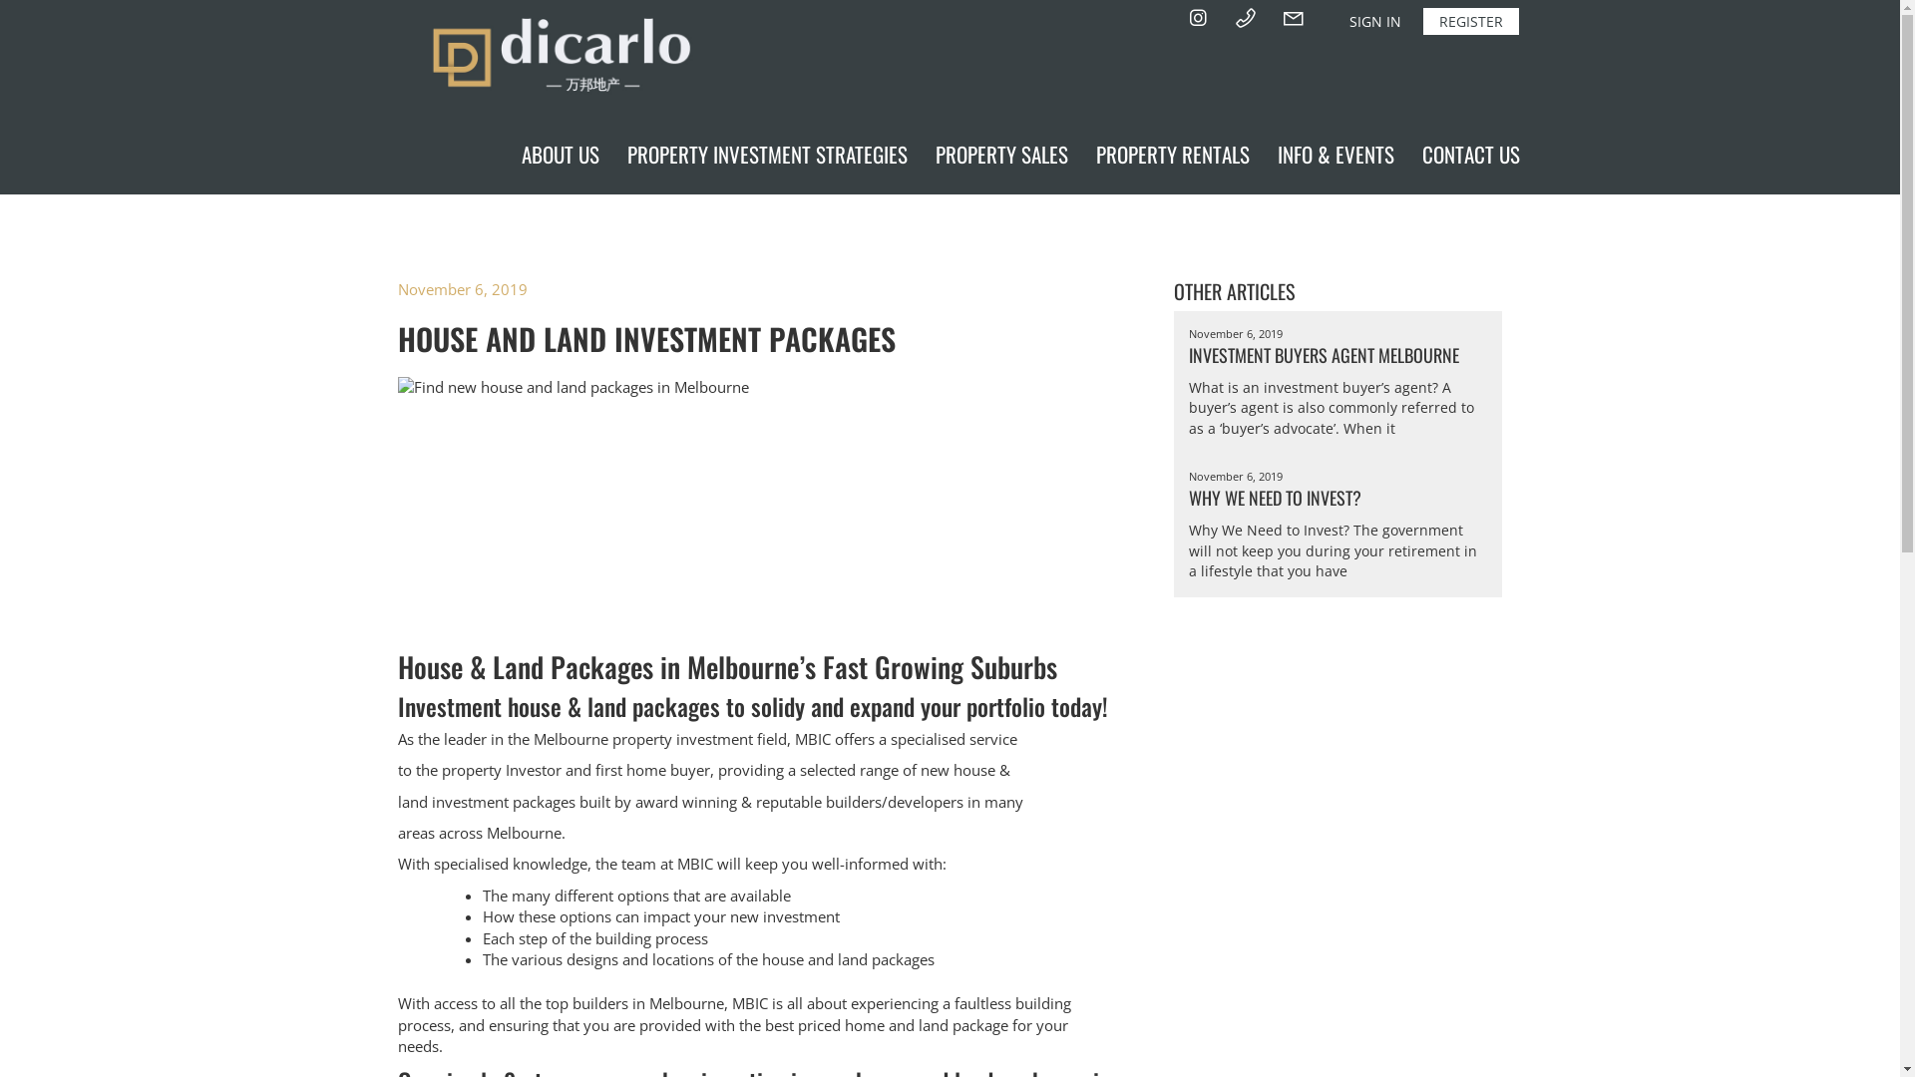 This screenshot has width=1915, height=1077. Describe the element at coordinates (462, 289) in the screenshot. I see `November 6, 2019` at that location.